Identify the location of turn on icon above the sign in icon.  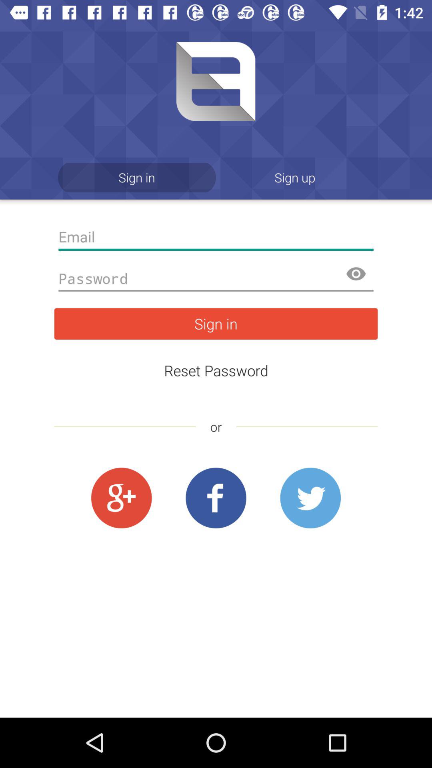
(216, 279).